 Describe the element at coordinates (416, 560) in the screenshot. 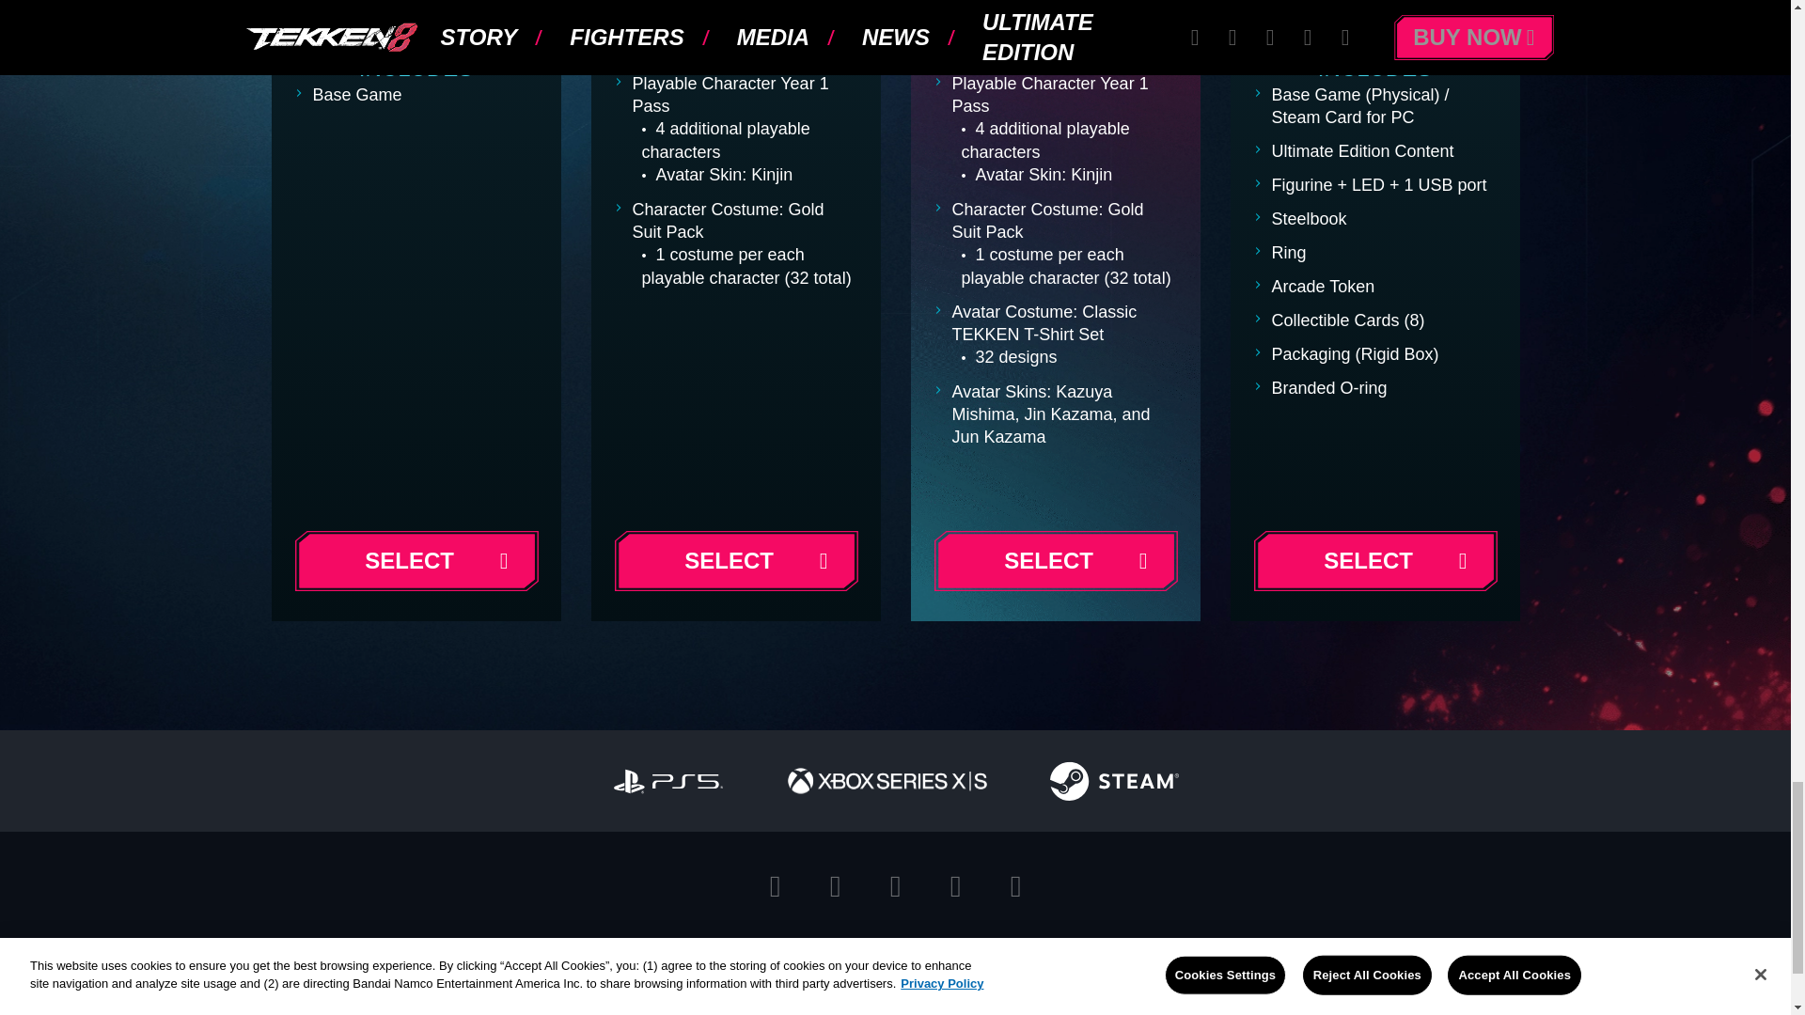

I see `SELECT` at that location.